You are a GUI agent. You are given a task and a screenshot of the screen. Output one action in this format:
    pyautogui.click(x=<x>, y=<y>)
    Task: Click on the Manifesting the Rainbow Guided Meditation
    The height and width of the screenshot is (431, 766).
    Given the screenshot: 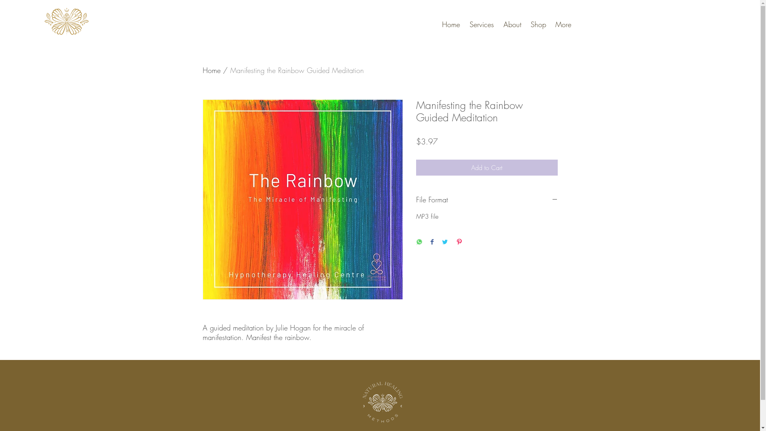 What is the action you would take?
    pyautogui.click(x=297, y=70)
    